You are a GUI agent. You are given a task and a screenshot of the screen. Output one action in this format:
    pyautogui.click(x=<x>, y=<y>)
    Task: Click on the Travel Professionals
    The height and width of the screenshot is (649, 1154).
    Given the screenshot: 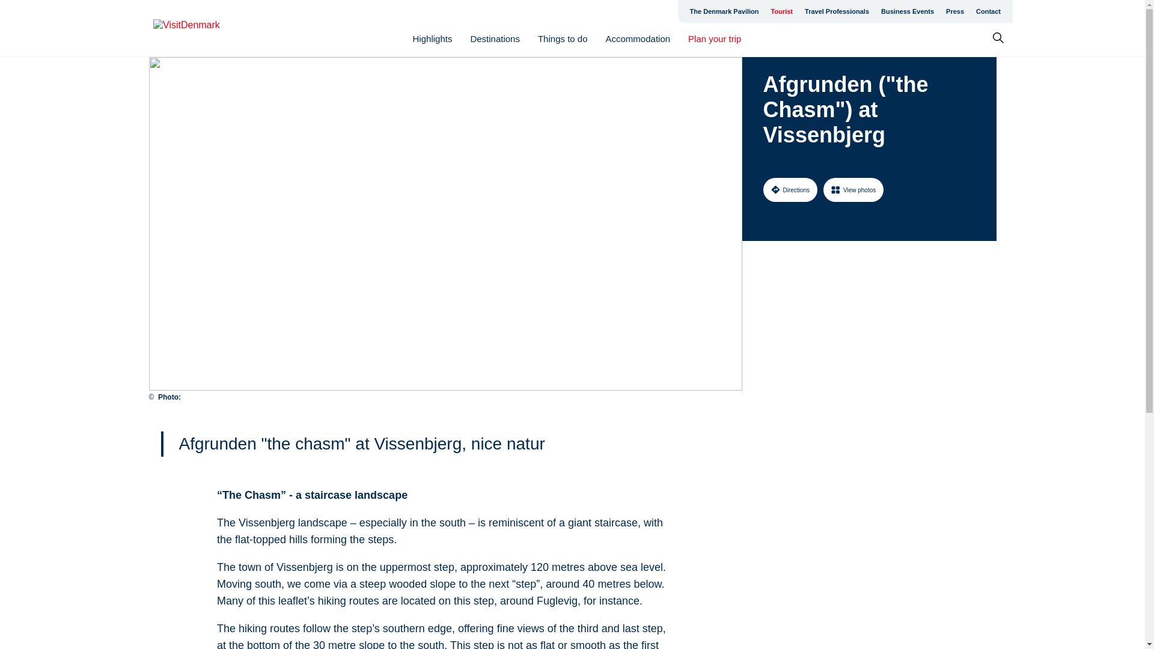 What is the action you would take?
    pyautogui.click(x=837, y=11)
    